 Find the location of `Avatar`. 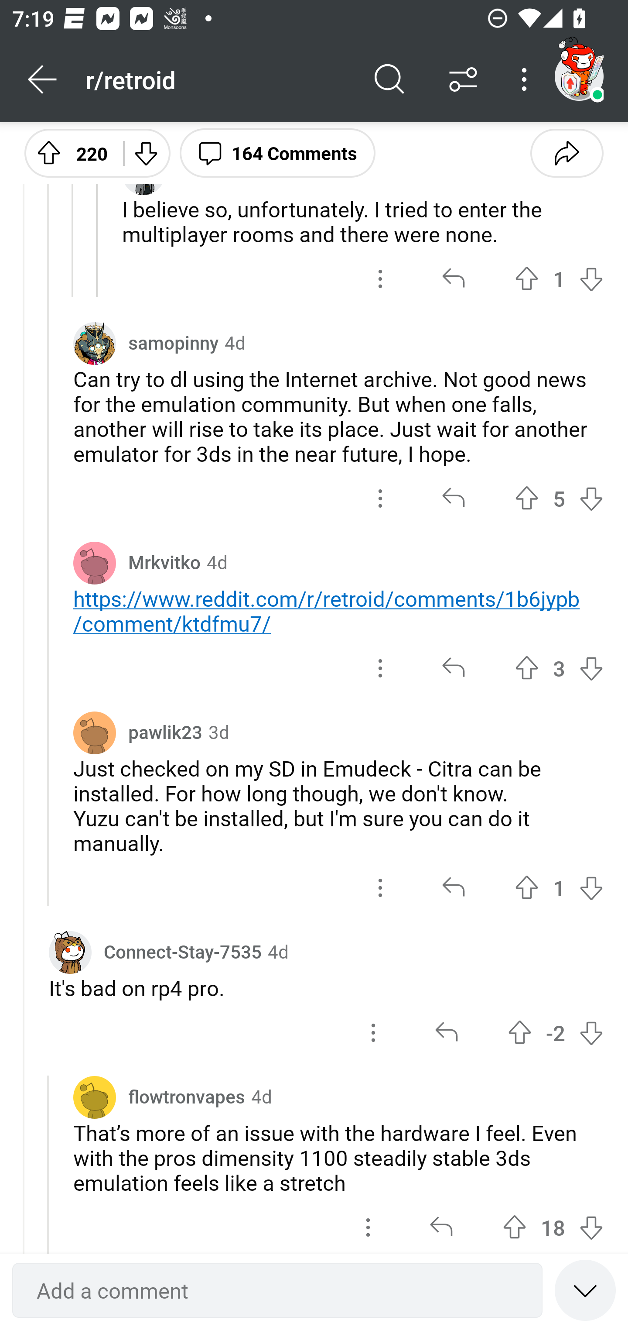

Avatar is located at coordinates (95, 732).